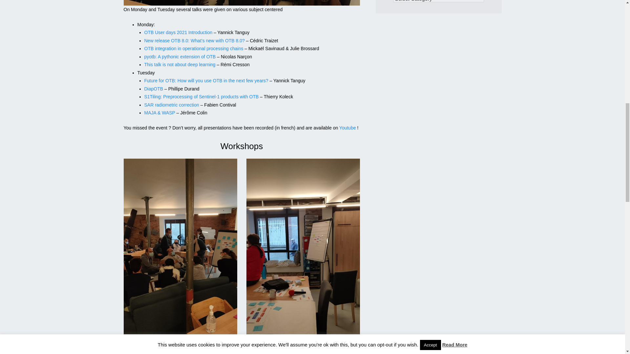 Image resolution: width=630 pixels, height=354 pixels. Describe the element at coordinates (194, 49) in the screenshot. I see `OTB integration in operational processing chains` at that location.